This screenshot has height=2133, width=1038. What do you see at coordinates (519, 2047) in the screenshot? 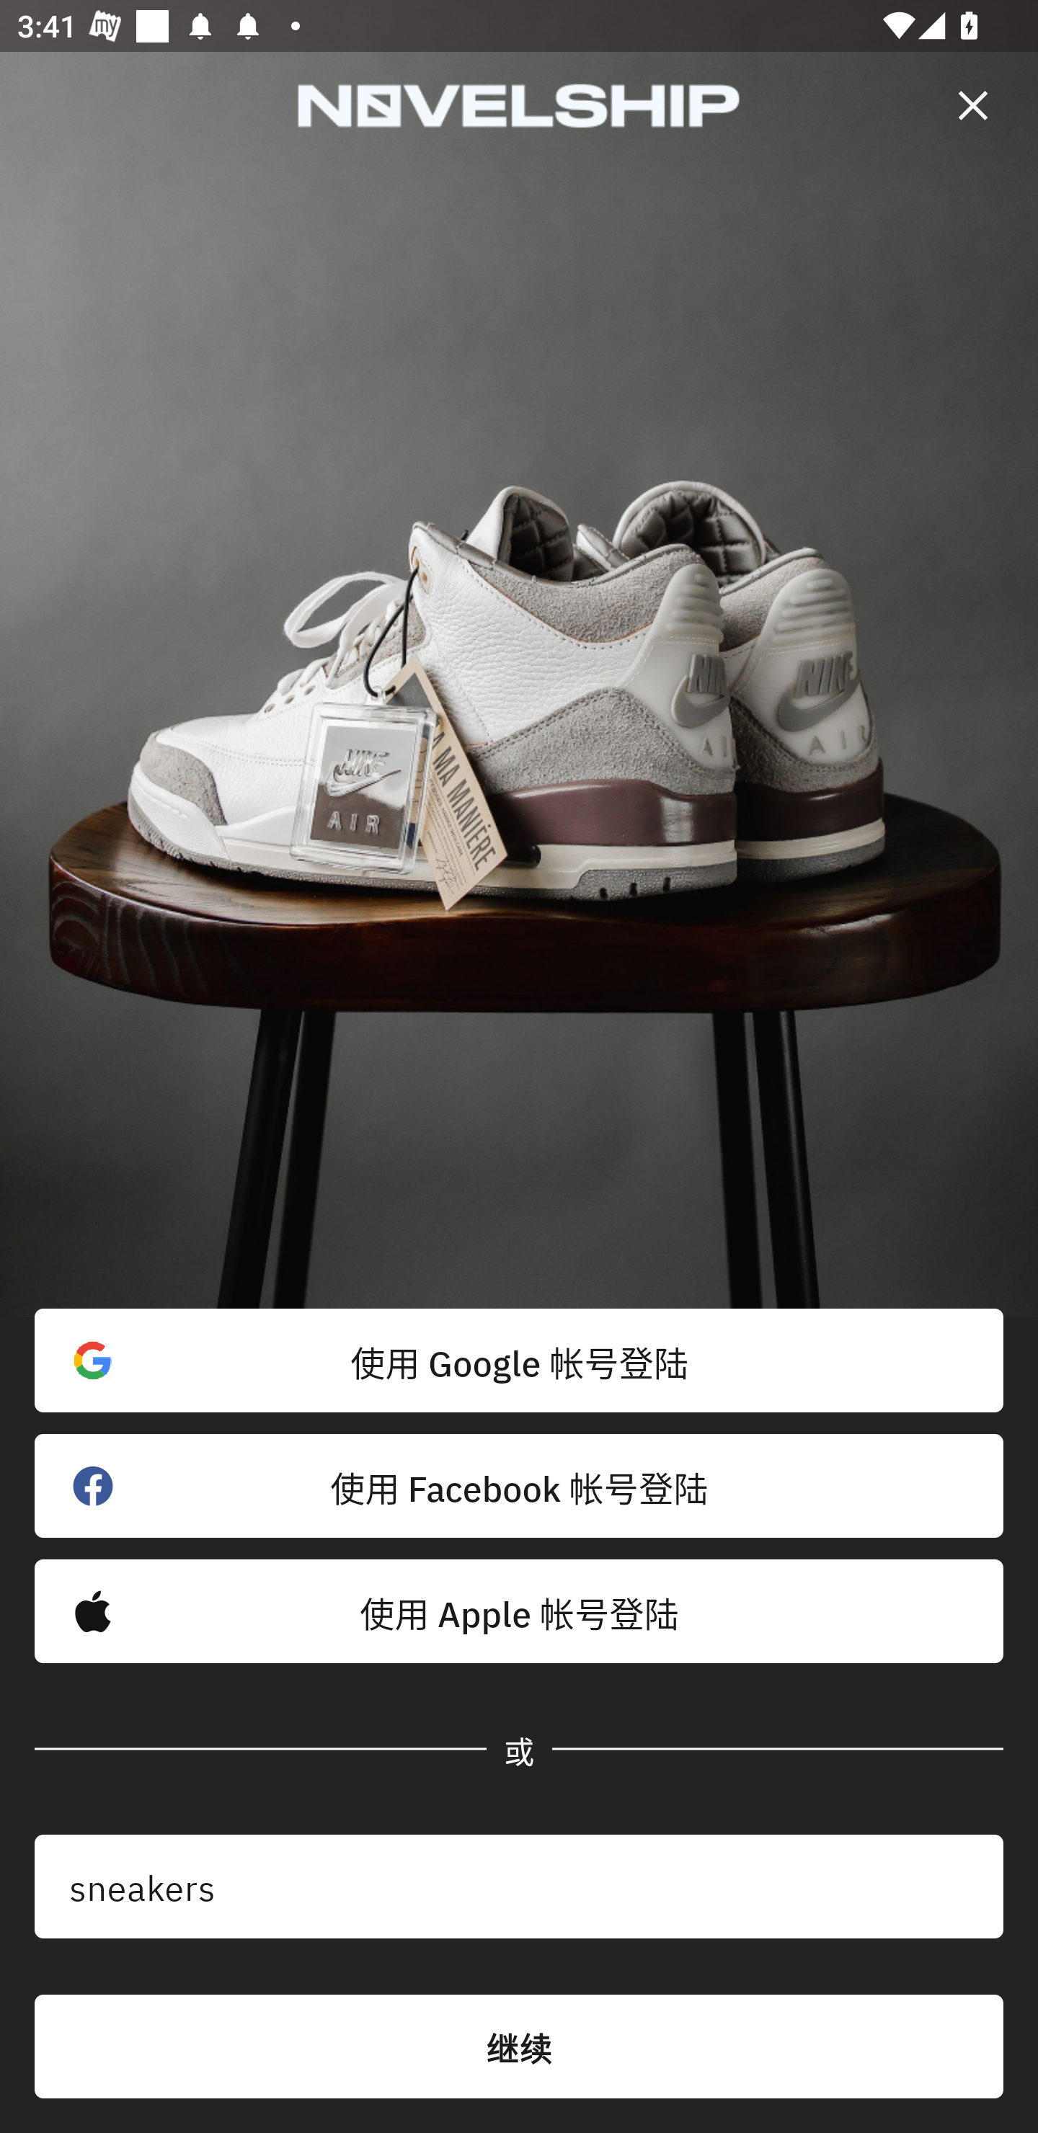
I see `继续` at bounding box center [519, 2047].